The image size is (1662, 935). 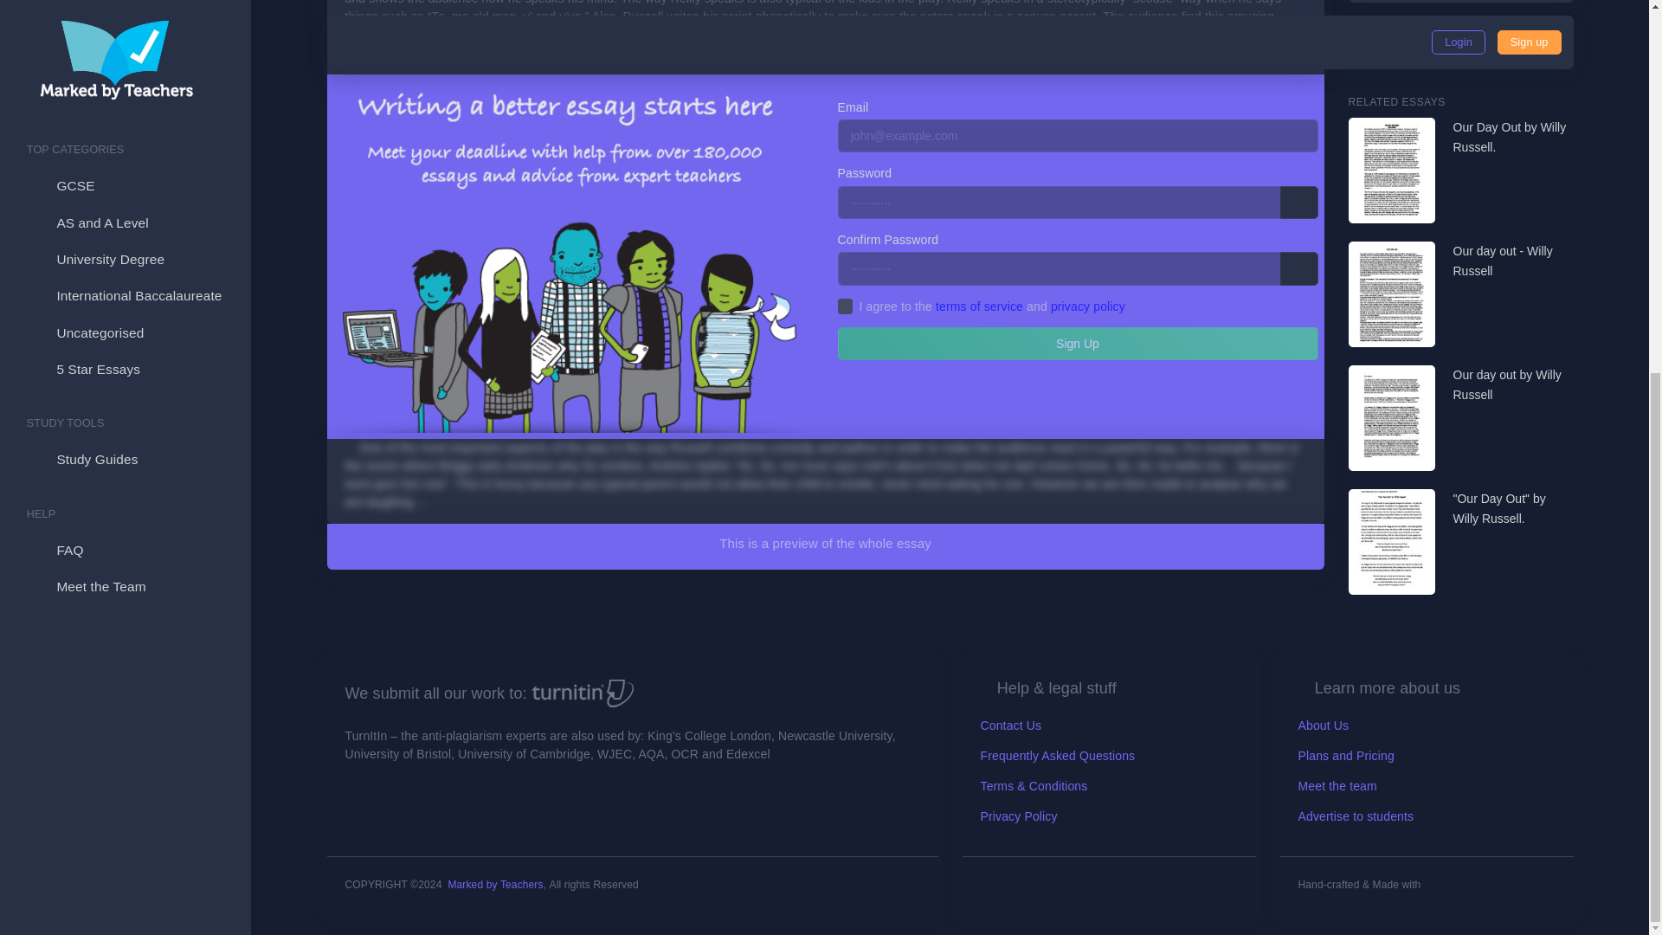 What do you see at coordinates (979, 306) in the screenshot?
I see `terms of service` at bounding box center [979, 306].